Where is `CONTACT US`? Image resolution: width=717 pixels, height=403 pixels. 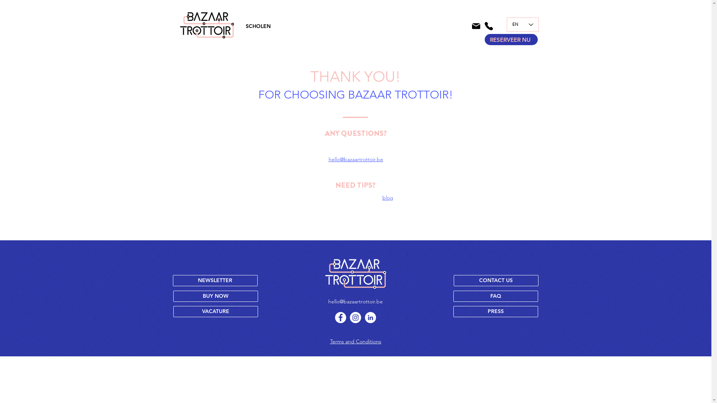
CONTACT US is located at coordinates (496, 281).